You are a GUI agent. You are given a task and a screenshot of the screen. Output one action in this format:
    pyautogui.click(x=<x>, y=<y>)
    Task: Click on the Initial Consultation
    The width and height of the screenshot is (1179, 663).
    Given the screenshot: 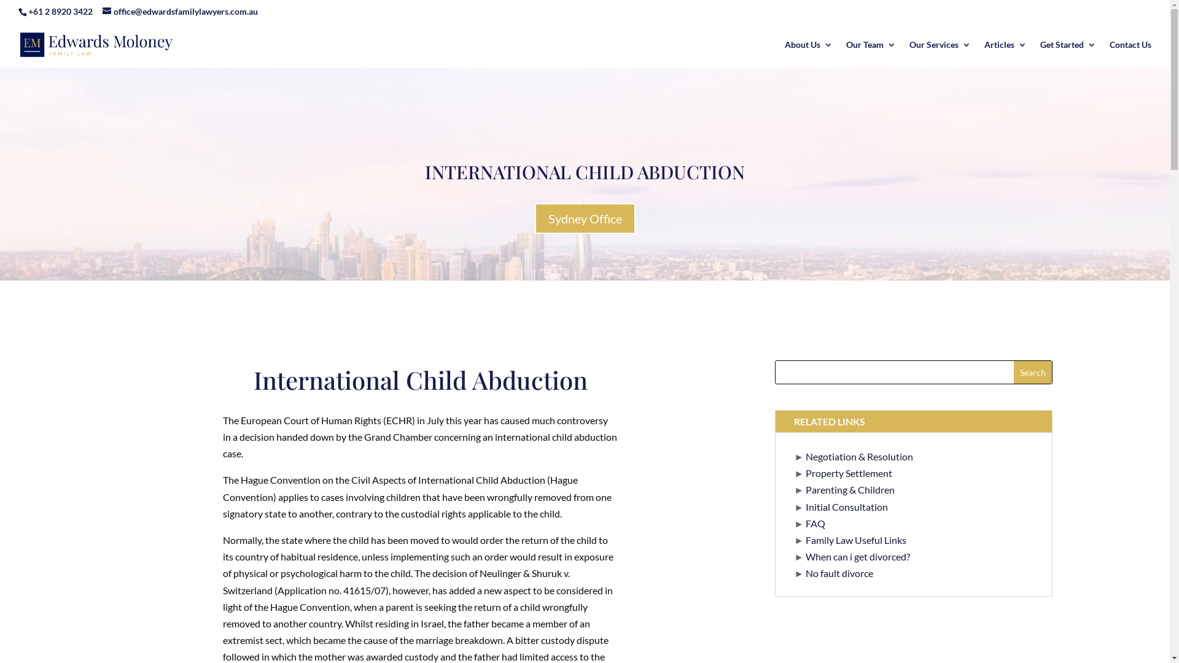 What is the action you would take?
    pyautogui.click(x=847, y=507)
    